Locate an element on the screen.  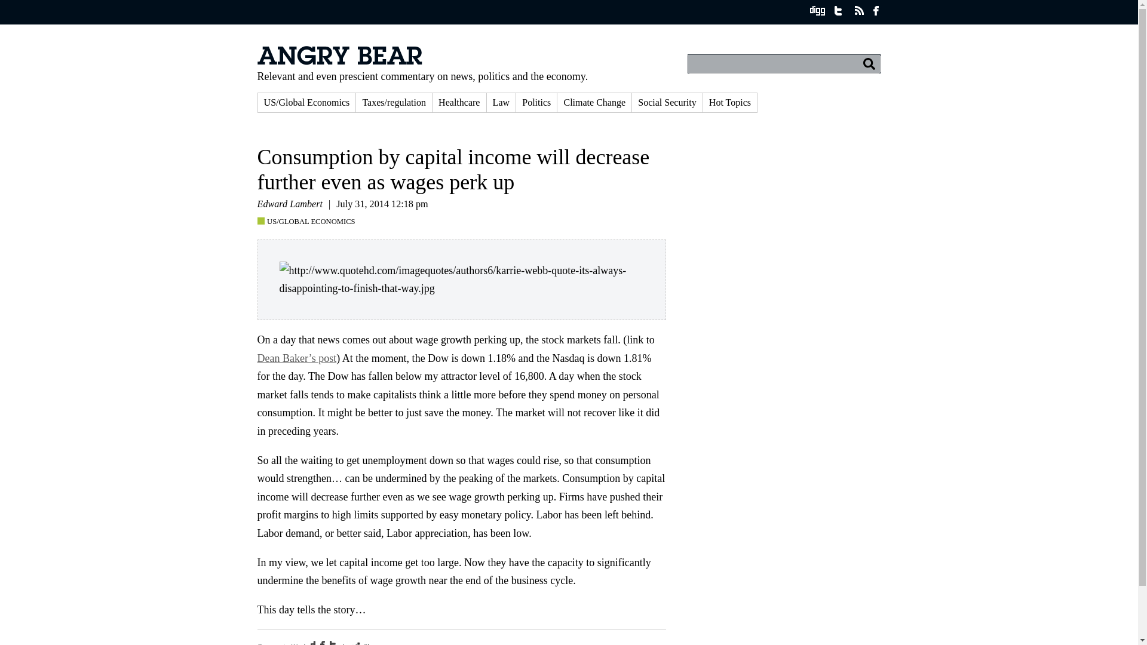
Politics is located at coordinates (536, 102).